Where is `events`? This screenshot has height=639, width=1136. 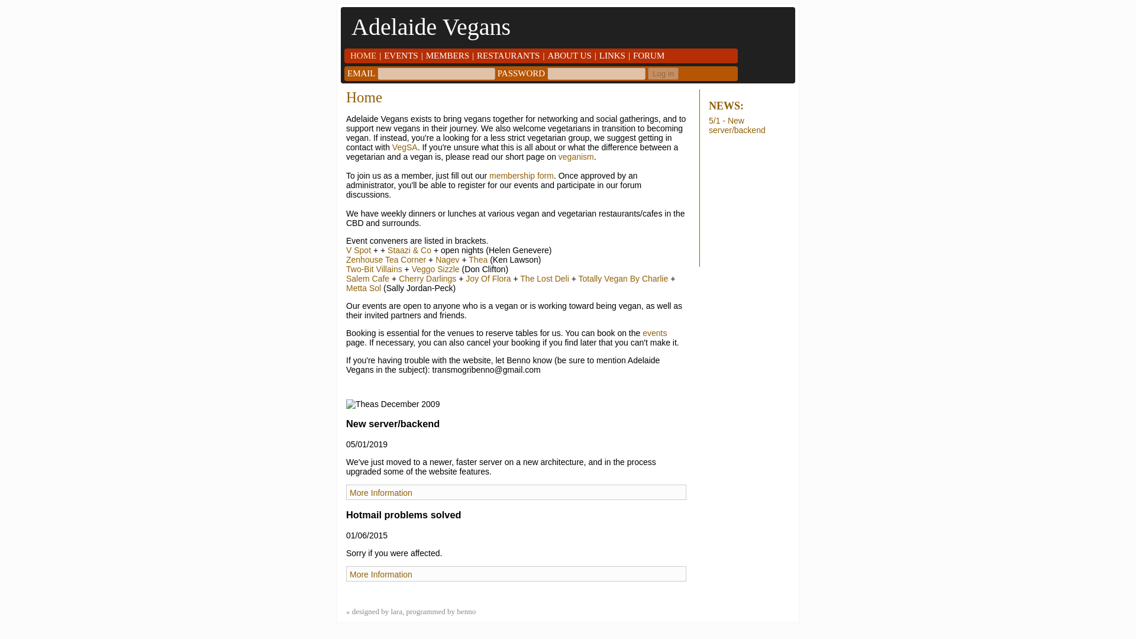 events is located at coordinates (654, 333).